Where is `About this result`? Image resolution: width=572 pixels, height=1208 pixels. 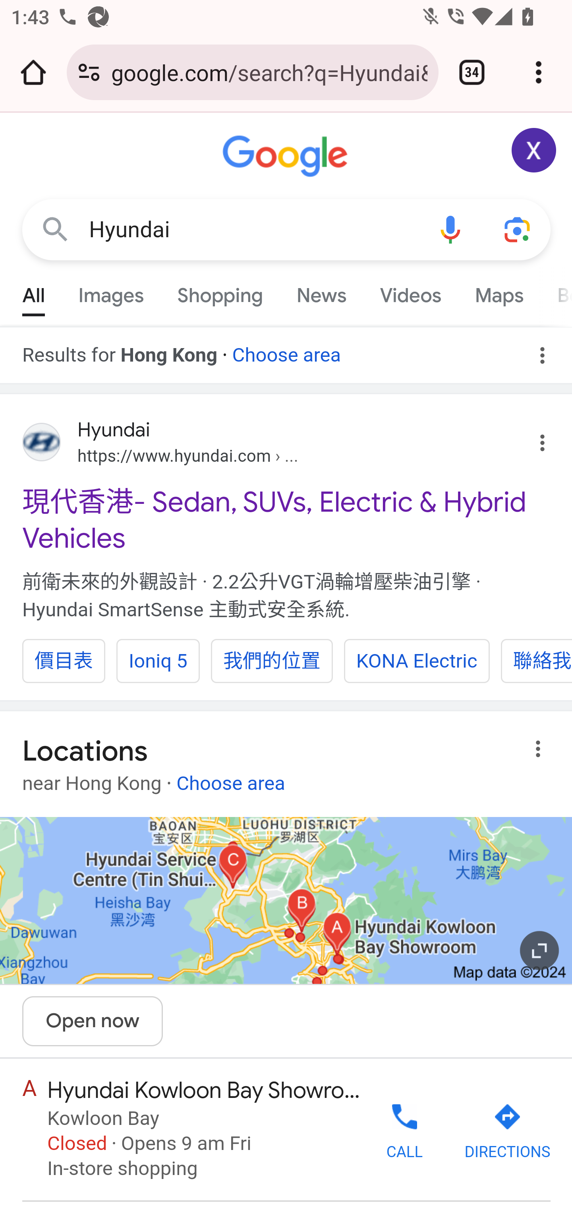 About this result is located at coordinates (541, 749).